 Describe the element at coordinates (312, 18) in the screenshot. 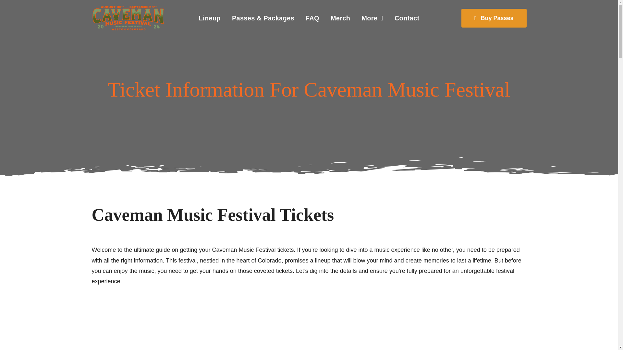

I see `FAQ` at that location.